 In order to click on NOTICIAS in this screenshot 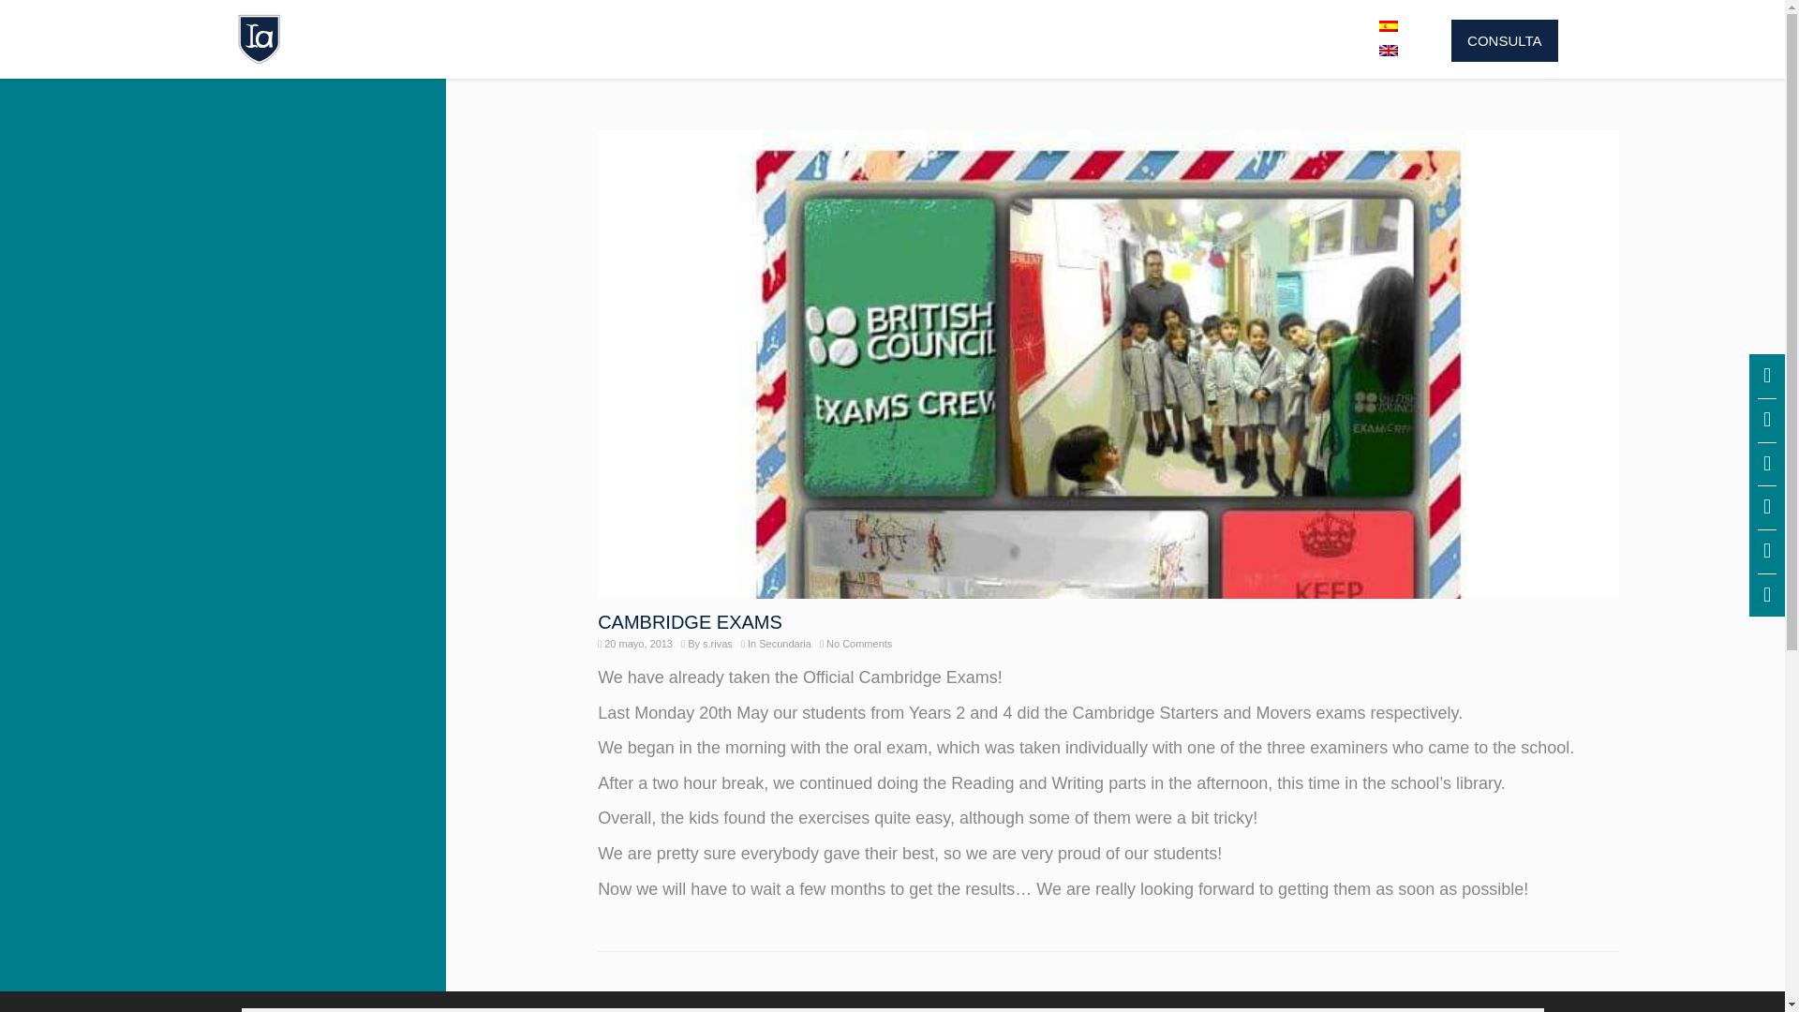, I will do `click(1162, 39)`.